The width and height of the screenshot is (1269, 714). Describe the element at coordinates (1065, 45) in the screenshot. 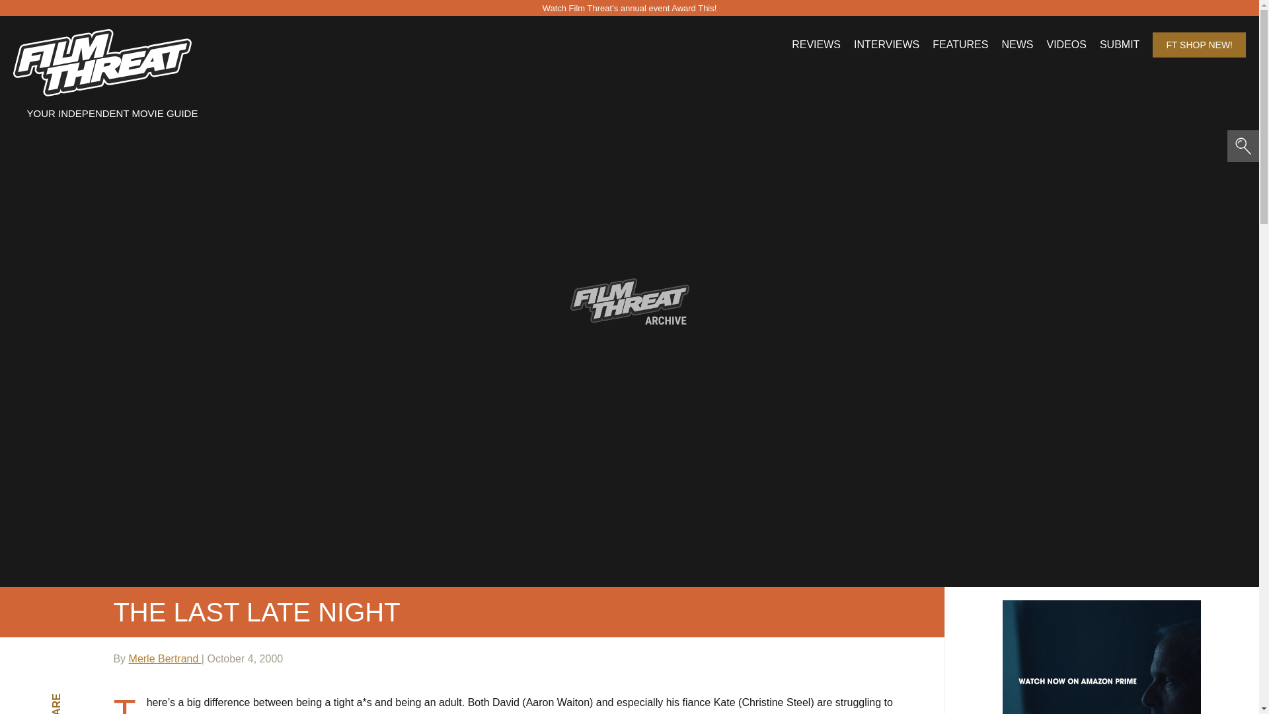

I see `VIDEOS` at that location.